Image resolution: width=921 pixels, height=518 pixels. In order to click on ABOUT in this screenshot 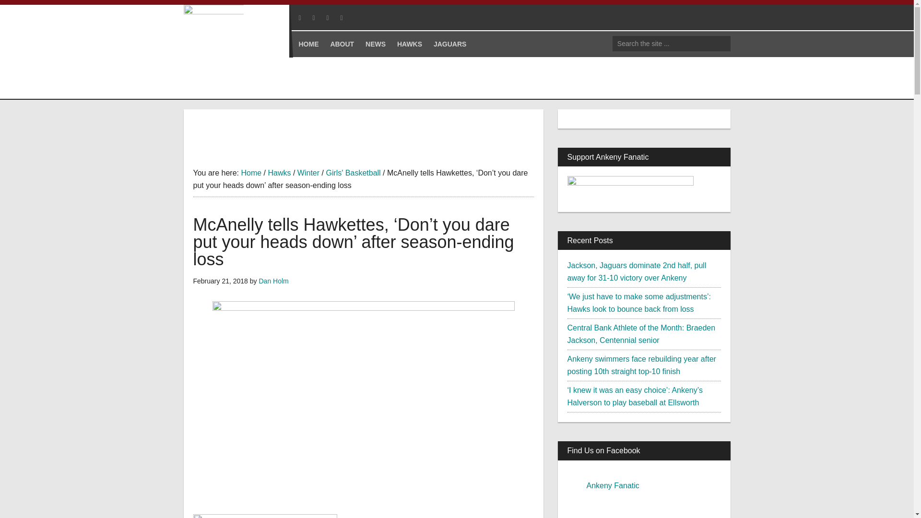, I will do `click(342, 44)`.